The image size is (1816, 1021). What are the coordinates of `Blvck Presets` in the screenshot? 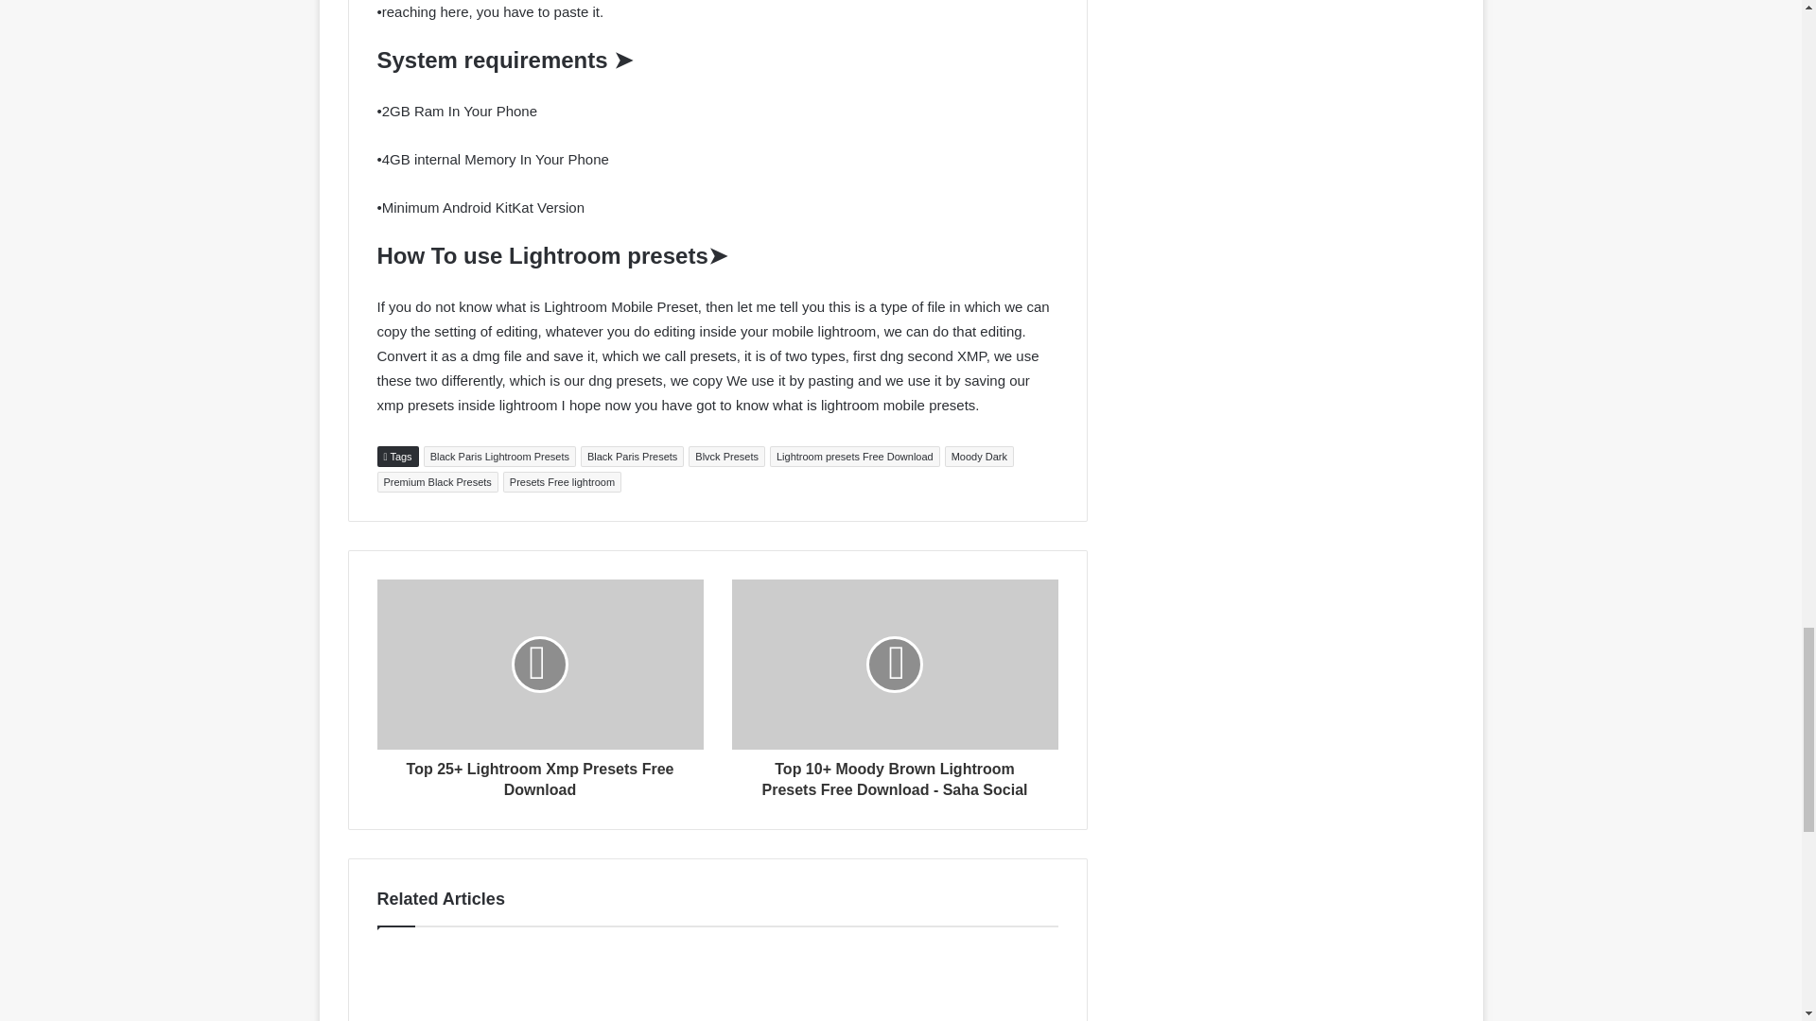 It's located at (726, 456).